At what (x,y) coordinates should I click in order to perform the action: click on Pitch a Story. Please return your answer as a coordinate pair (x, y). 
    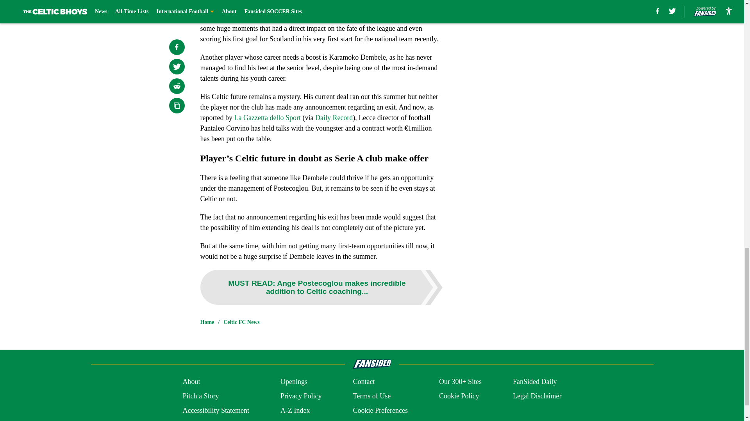
    Looking at the image, I should click on (200, 396).